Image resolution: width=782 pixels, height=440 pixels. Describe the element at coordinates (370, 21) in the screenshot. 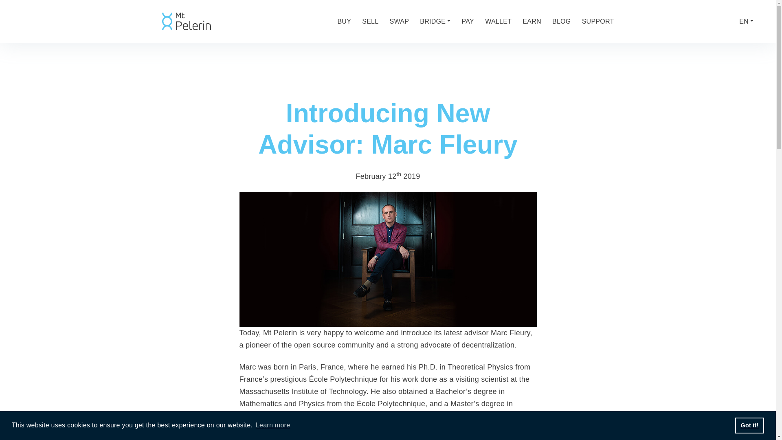

I see `SELL` at that location.